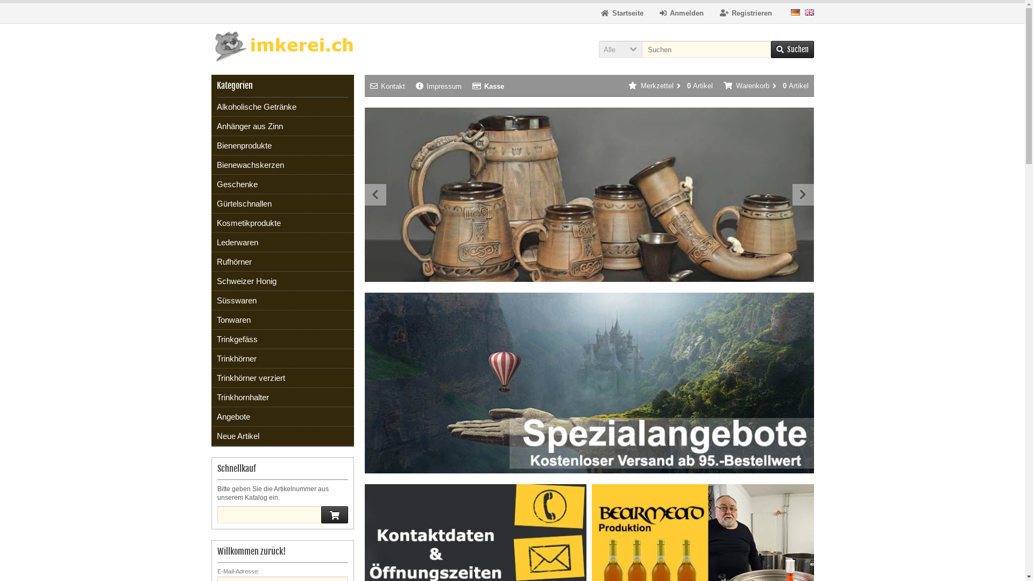 The height and width of the screenshot is (581, 1033). I want to click on Impressum, so click(438, 86).